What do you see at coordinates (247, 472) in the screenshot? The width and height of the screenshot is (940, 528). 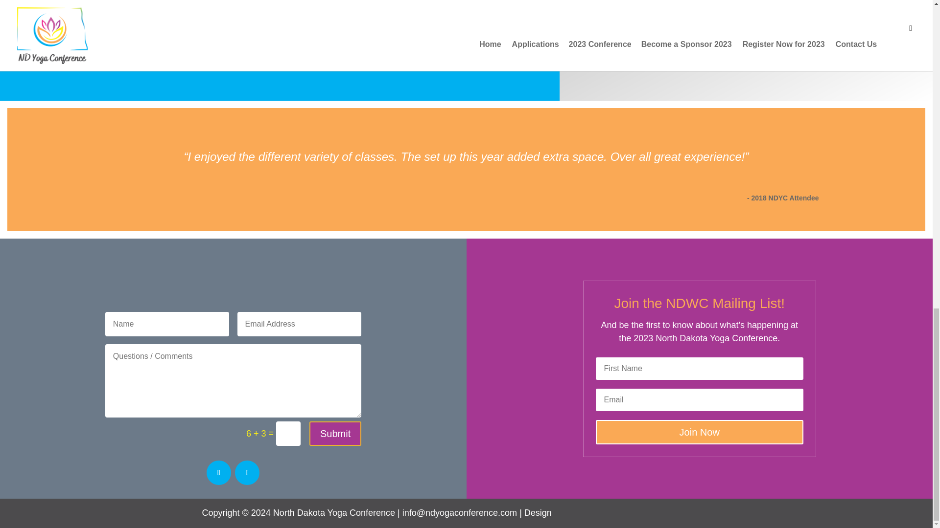 I see `Follow on Instagram` at bounding box center [247, 472].